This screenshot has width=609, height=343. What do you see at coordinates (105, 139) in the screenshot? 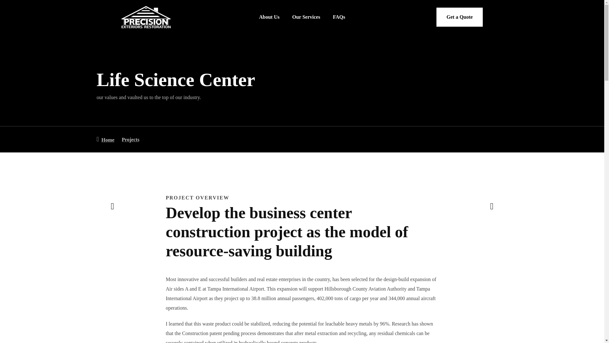
I see `Home` at bounding box center [105, 139].